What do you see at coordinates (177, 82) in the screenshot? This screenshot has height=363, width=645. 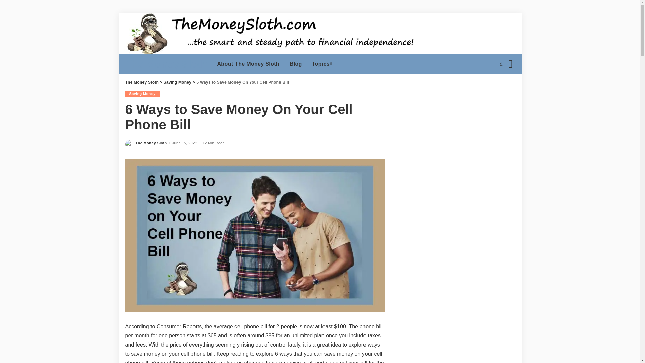 I see `Go to the Saving Money Category archives.` at bounding box center [177, 82].